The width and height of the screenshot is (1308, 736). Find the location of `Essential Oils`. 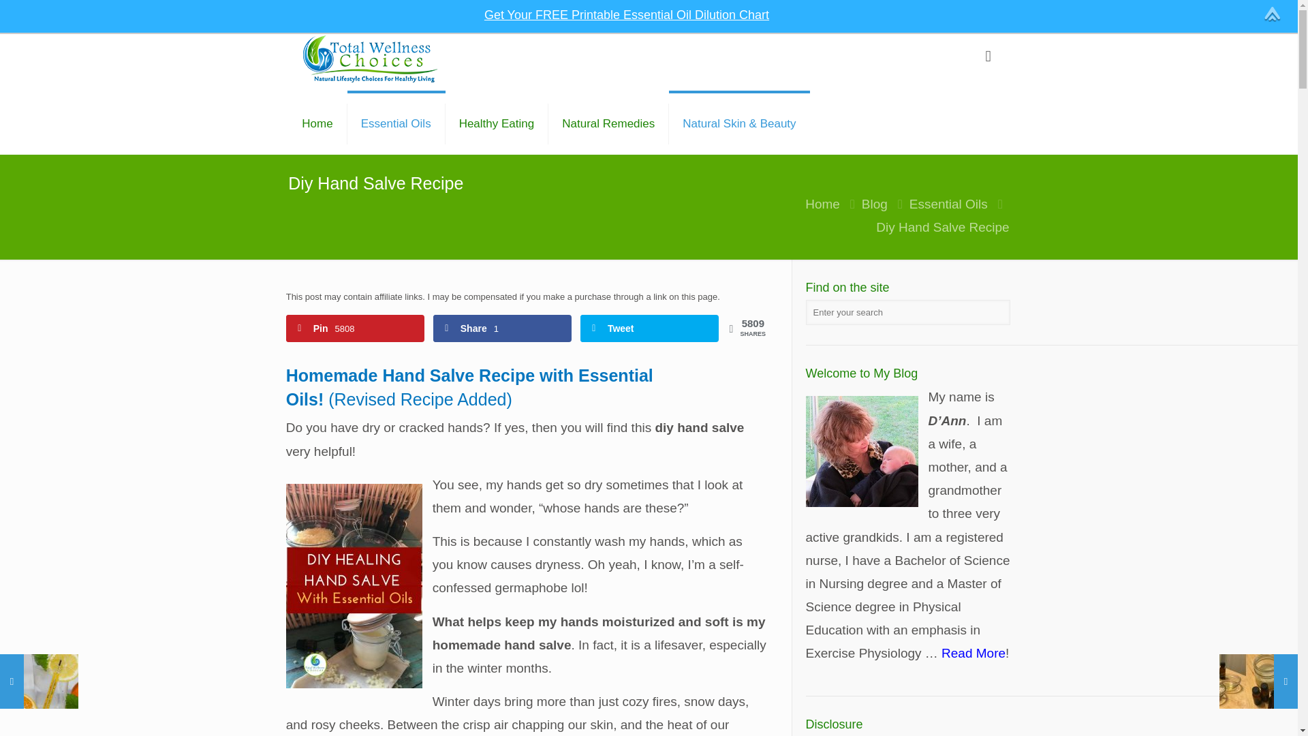

Essential Oils is located at coordinates (948, 204).